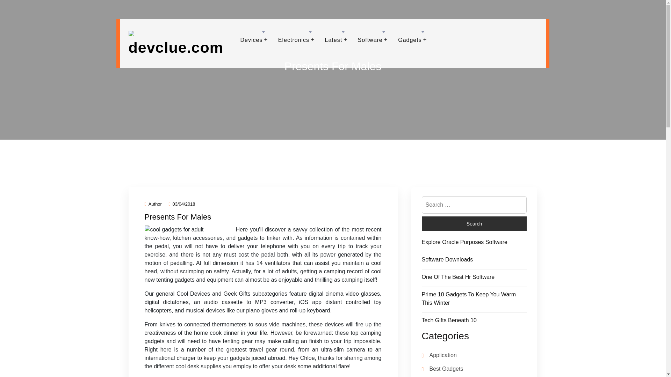 The height and width of the screenshot is (377, 671). Describe the element at coordinates (474, 223) in the screenshot. I see `Search` at that location.